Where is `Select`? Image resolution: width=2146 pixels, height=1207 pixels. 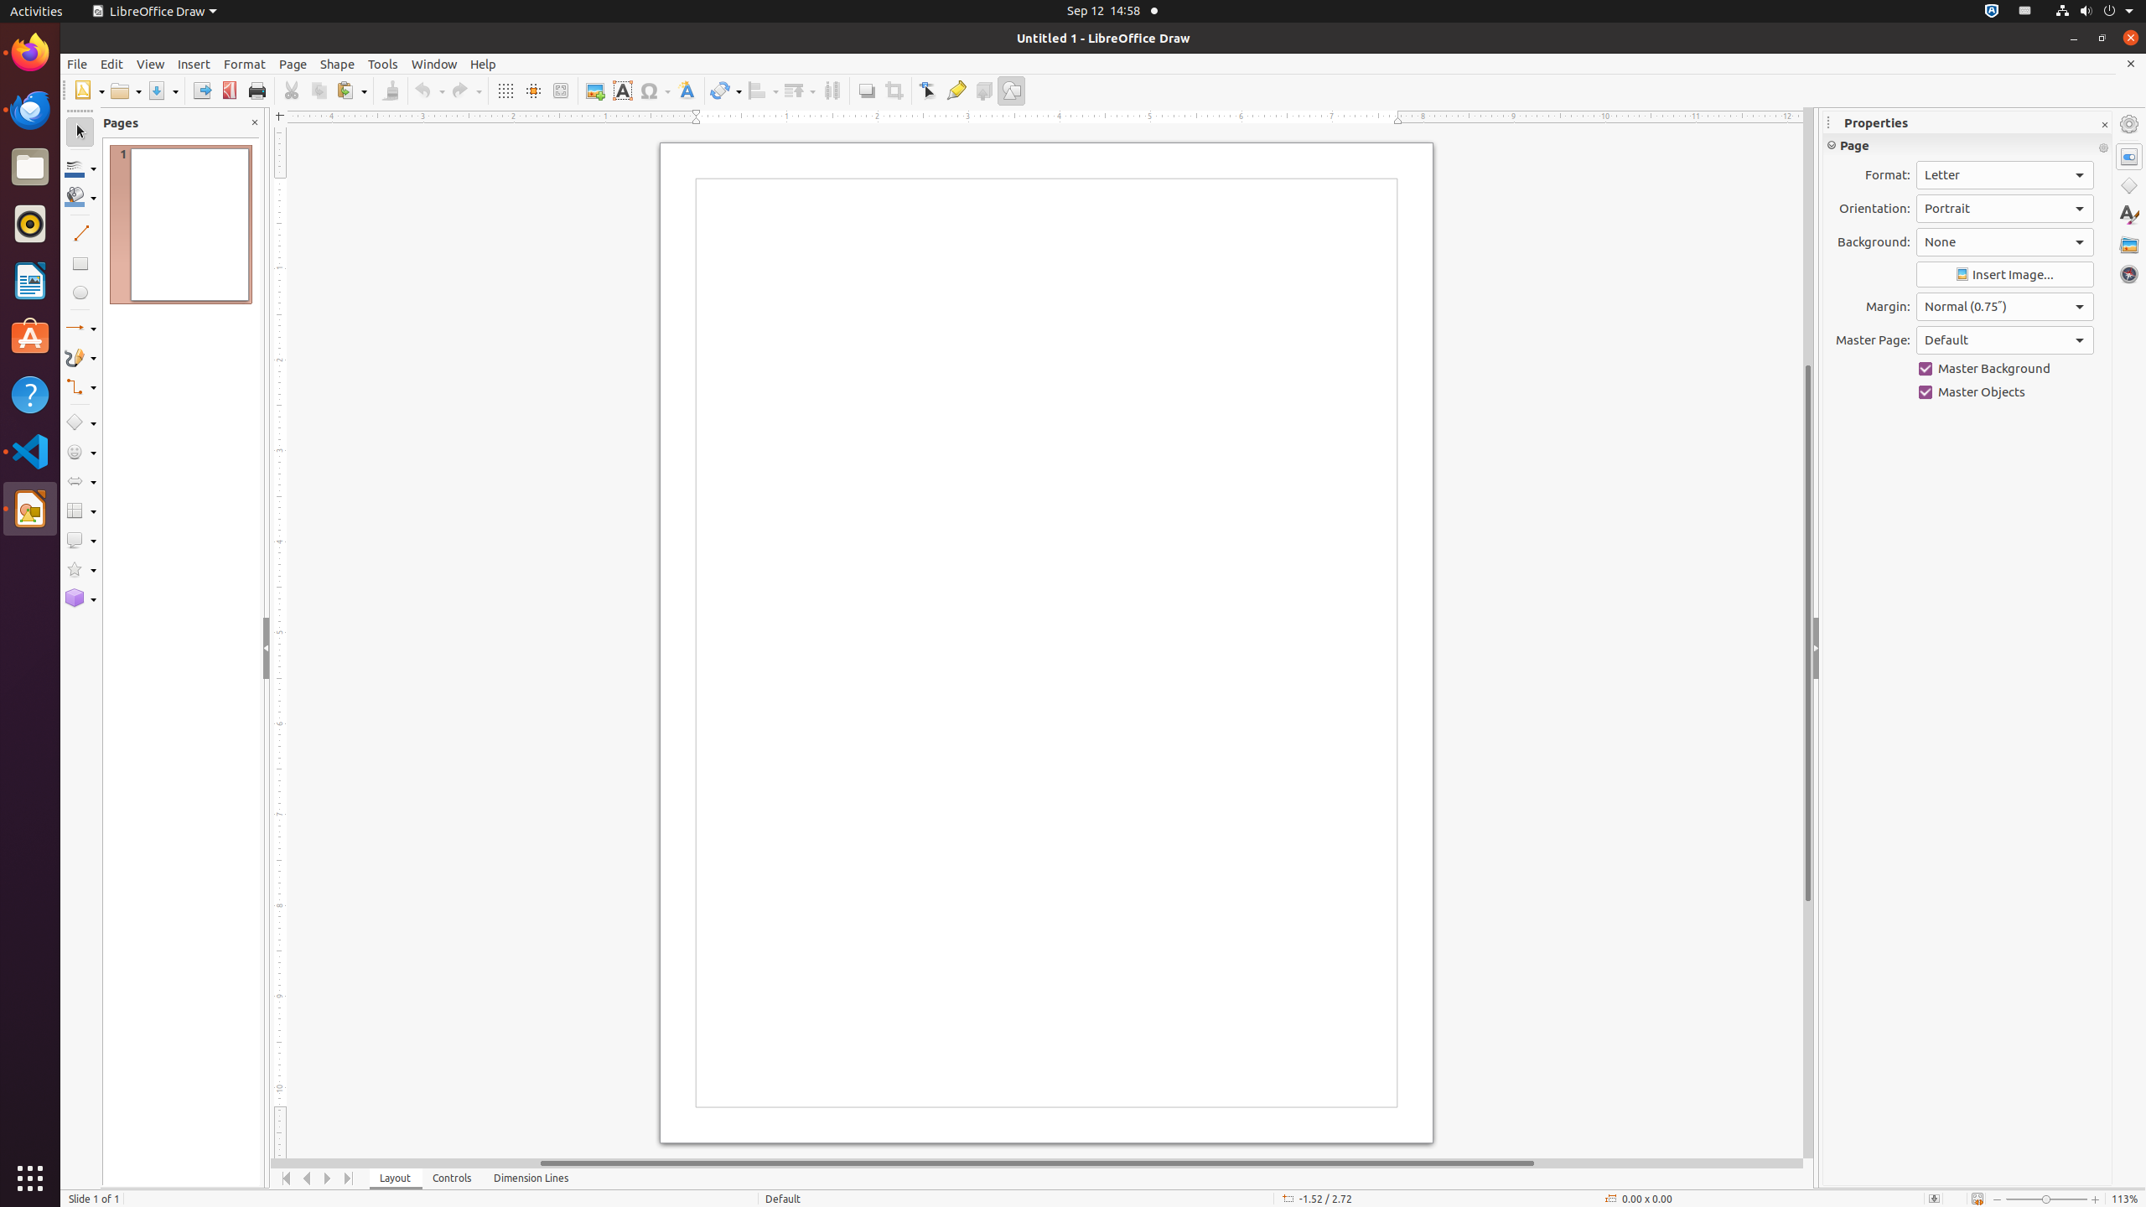
Select is located at coordinates (80, 132).